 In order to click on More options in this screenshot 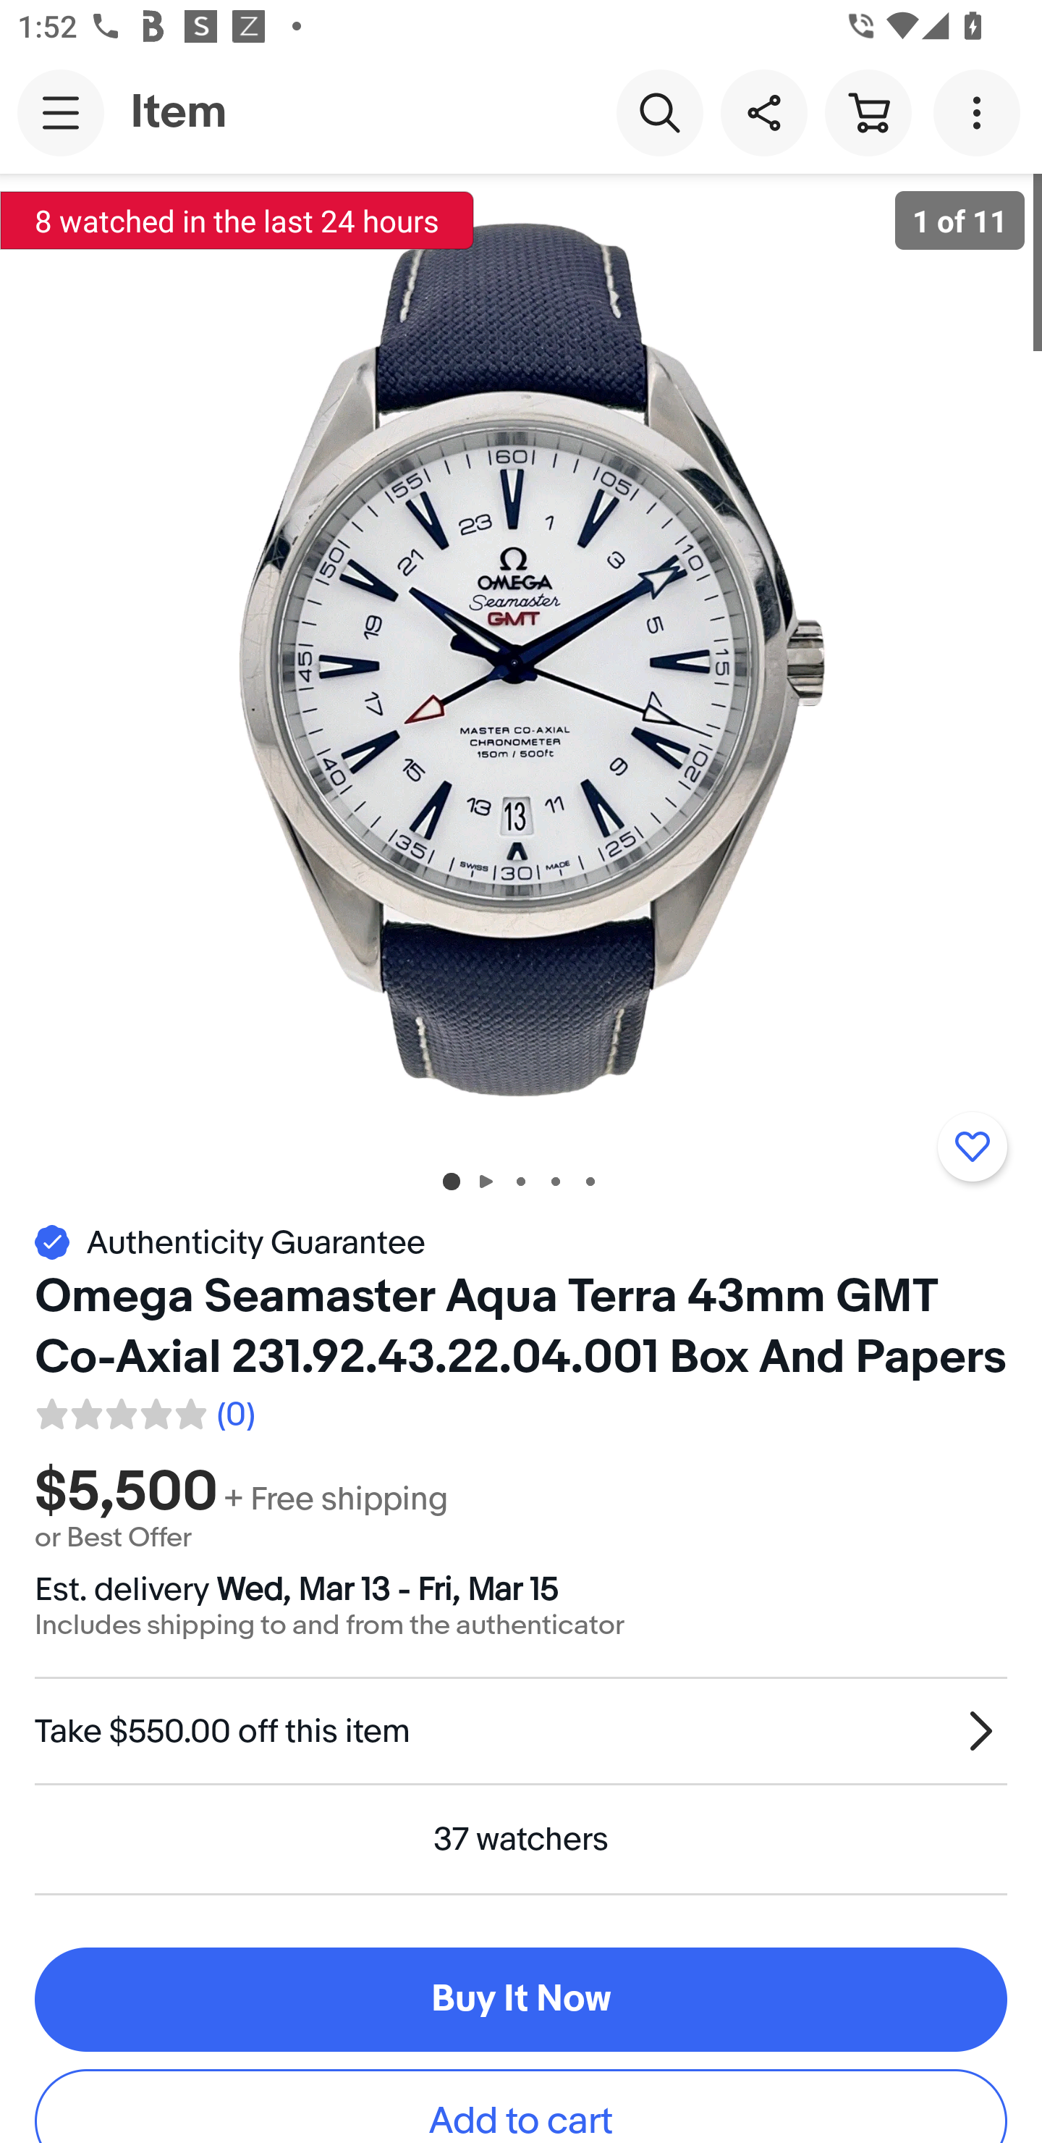, I will do `click(981, 111)`.